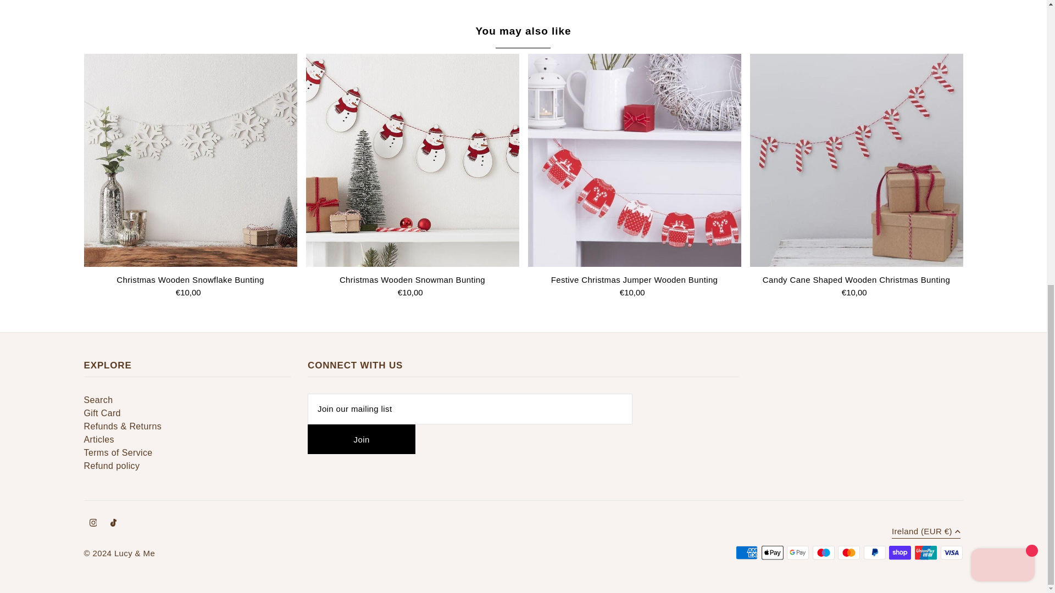 The height and width of the screenshot is (593, 1055). What do you see at coordinates (773, 552) in the screenshot?
I see `Apple Pay` at bounding box center [773, 552].